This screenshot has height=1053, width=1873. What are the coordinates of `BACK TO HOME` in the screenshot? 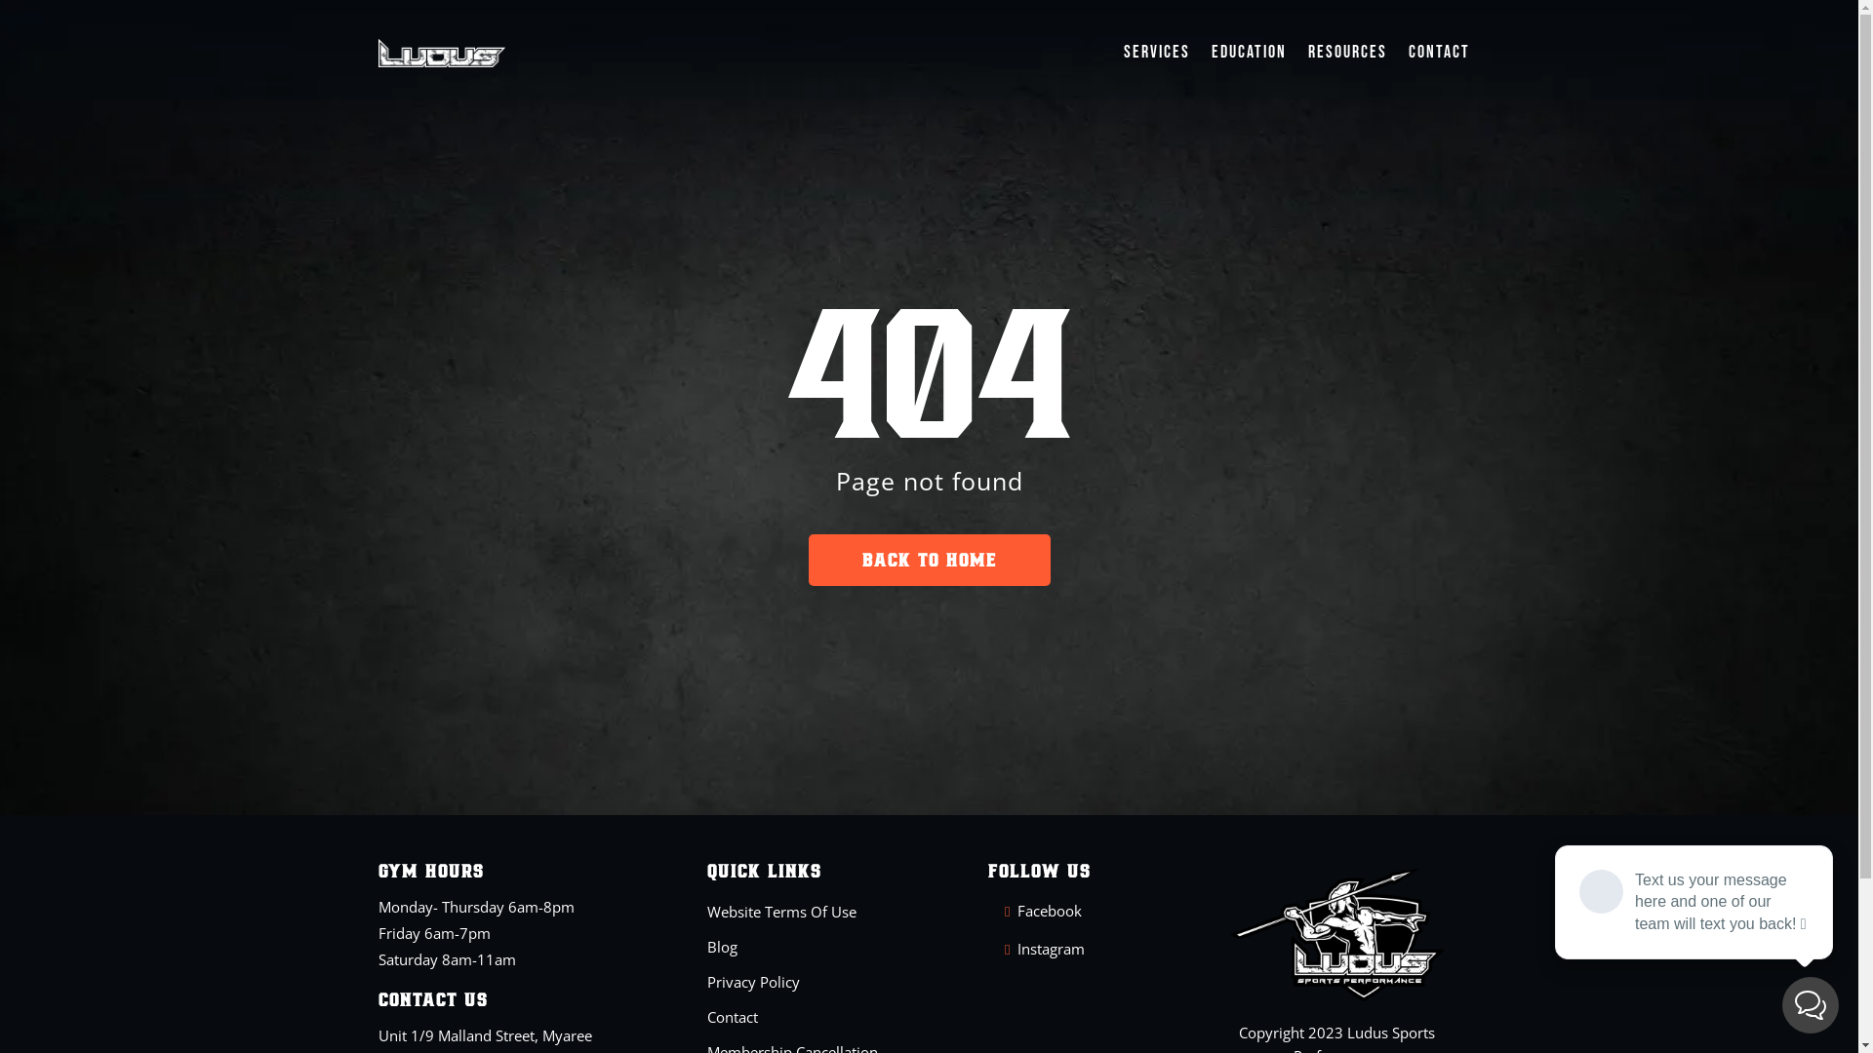 It's located at (929, 560).